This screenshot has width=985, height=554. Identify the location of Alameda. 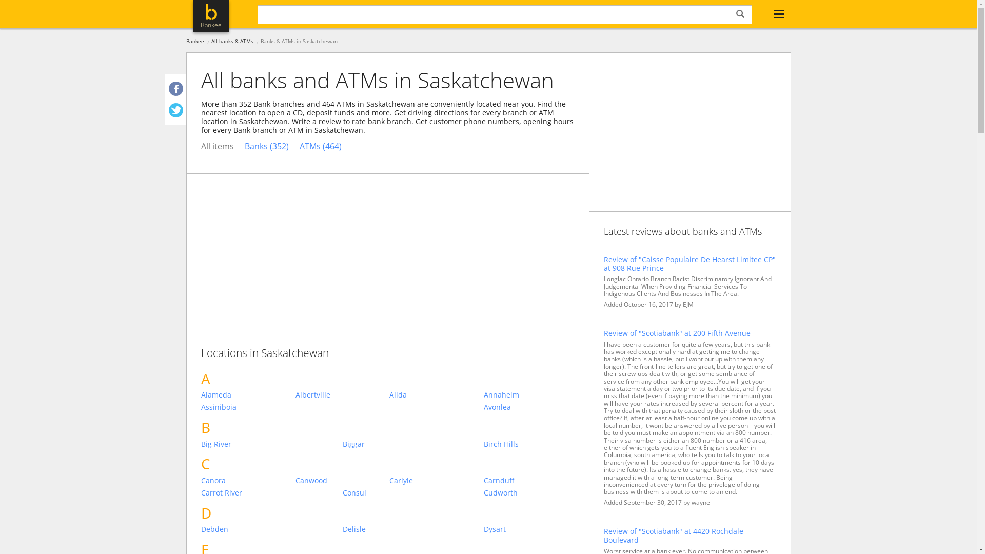
(246, 395).